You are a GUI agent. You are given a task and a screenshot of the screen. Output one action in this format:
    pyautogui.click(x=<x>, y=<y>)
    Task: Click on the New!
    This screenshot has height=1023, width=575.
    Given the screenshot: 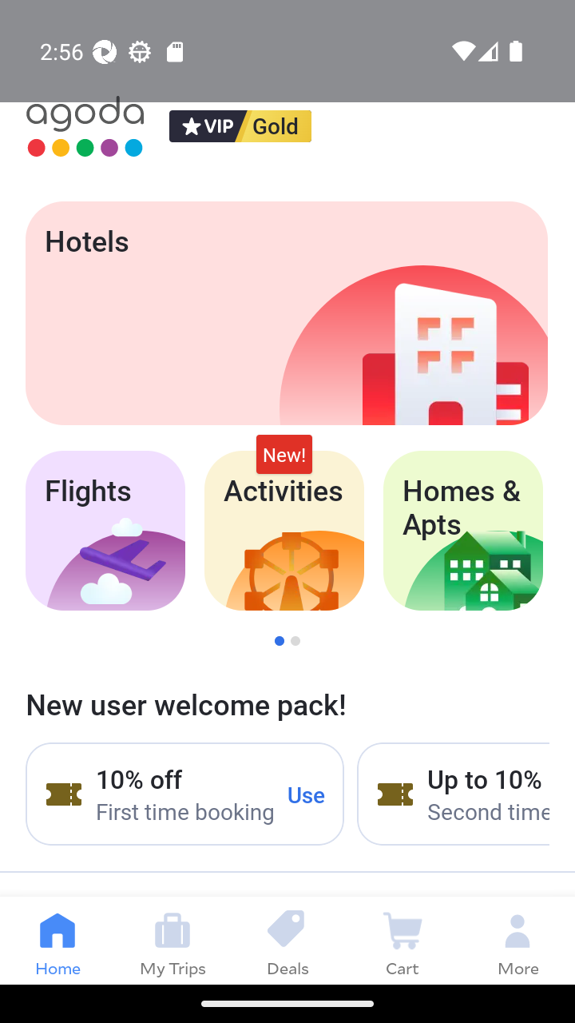 What is the action you would take?
    pyautogui.click(x=284, y=454)
    